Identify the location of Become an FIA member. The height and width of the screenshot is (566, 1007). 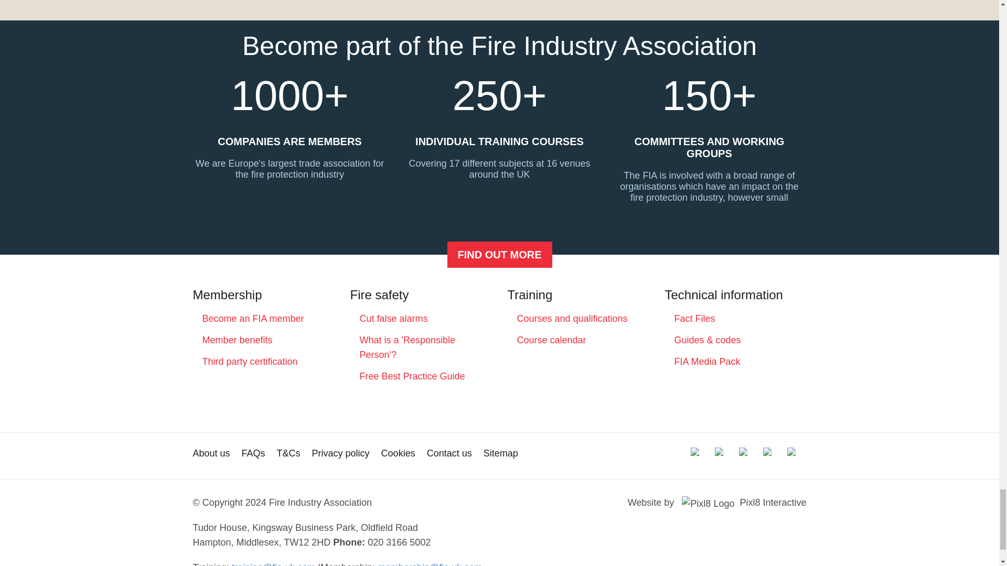
(499, 255).